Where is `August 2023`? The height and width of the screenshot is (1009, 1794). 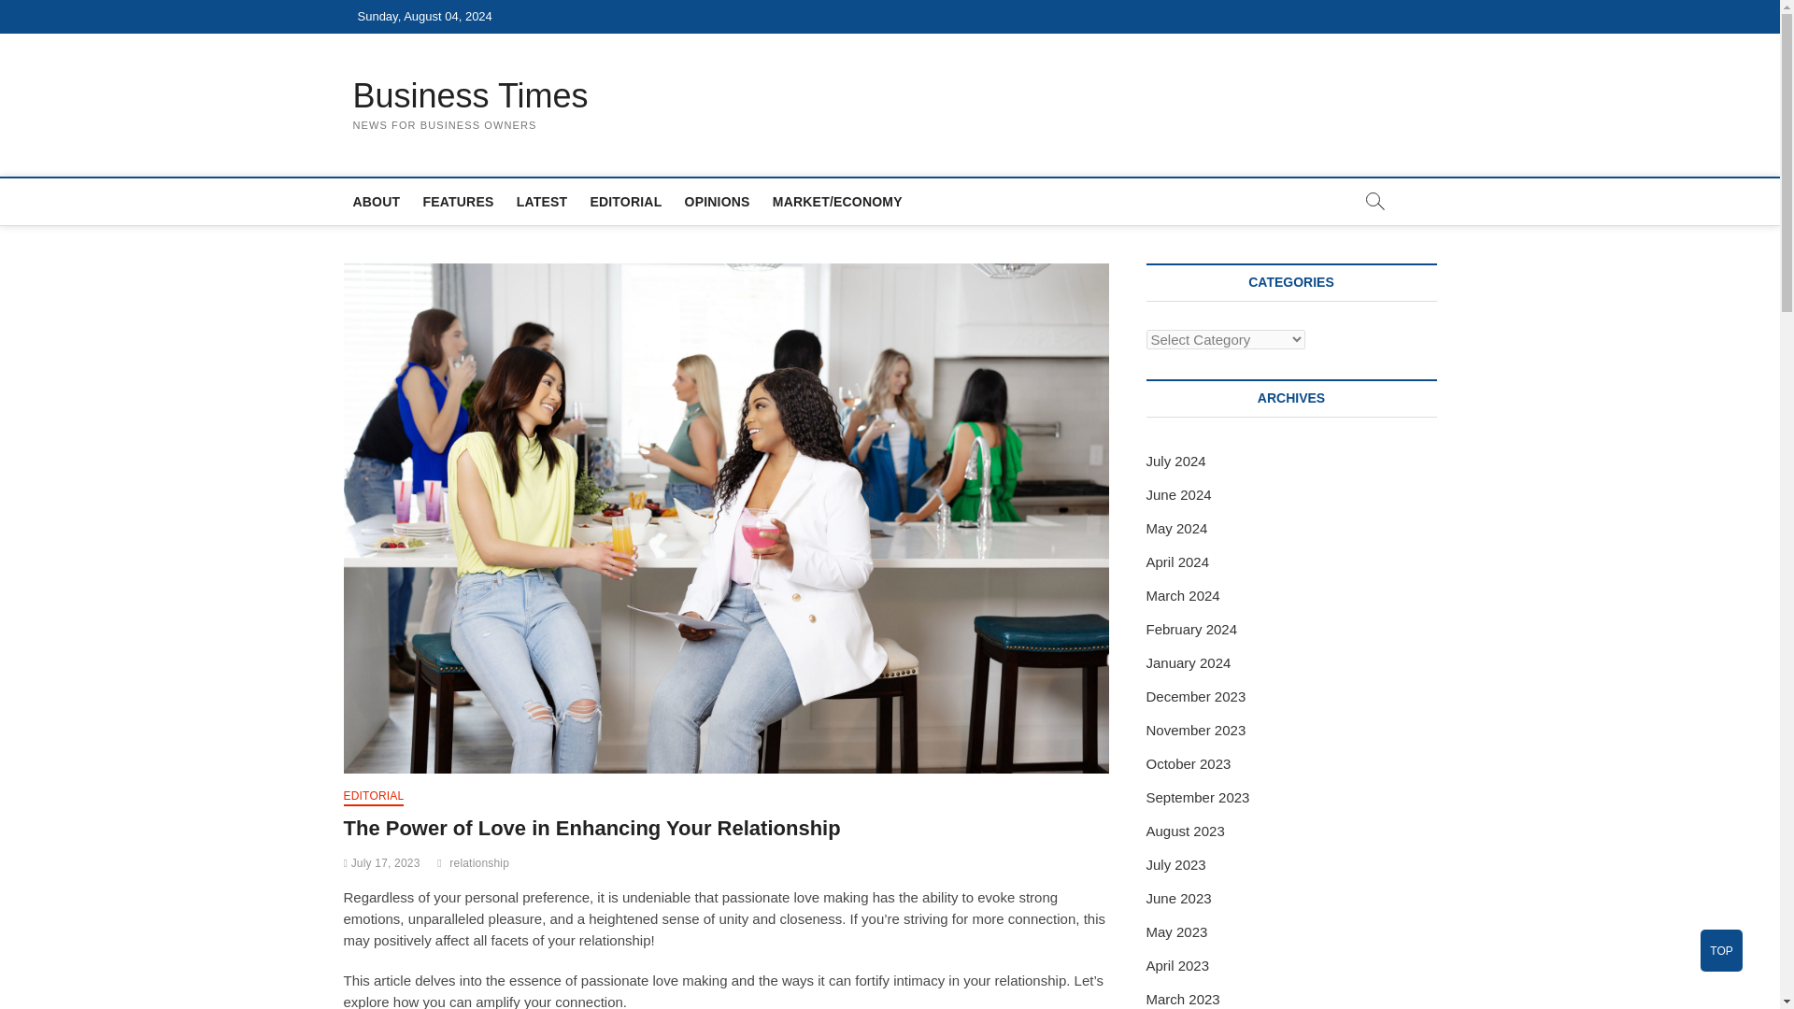
August 2023 is located at coordinates (1185, 831).